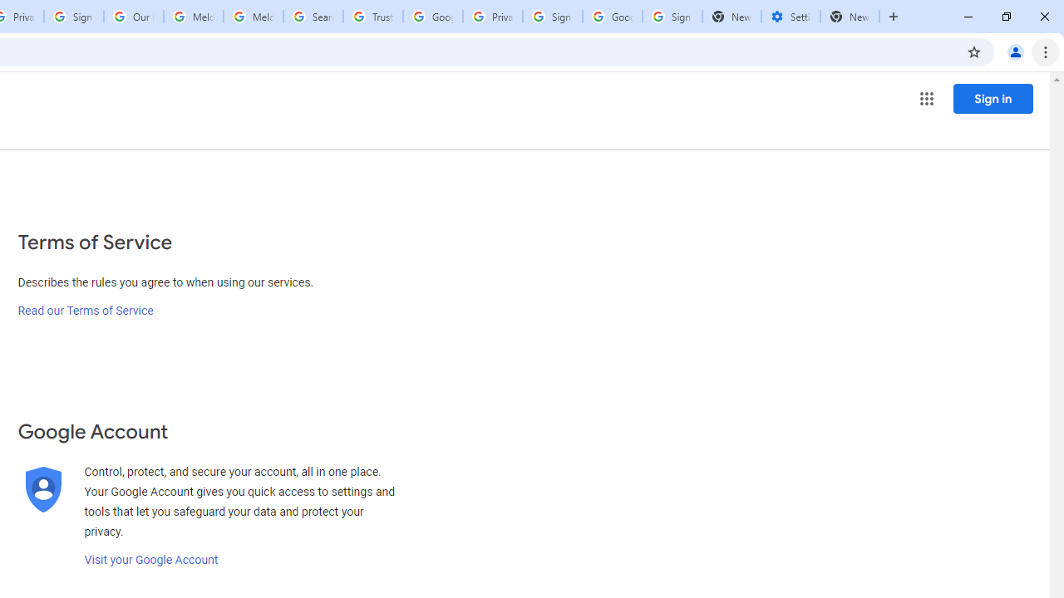 Image resolution: width=1064 pixels, height=598 pixels. What do you see at coordinates (151, 560) in the screenshot?
I see `Visit your Google Account` at bounding box center [151, 560].